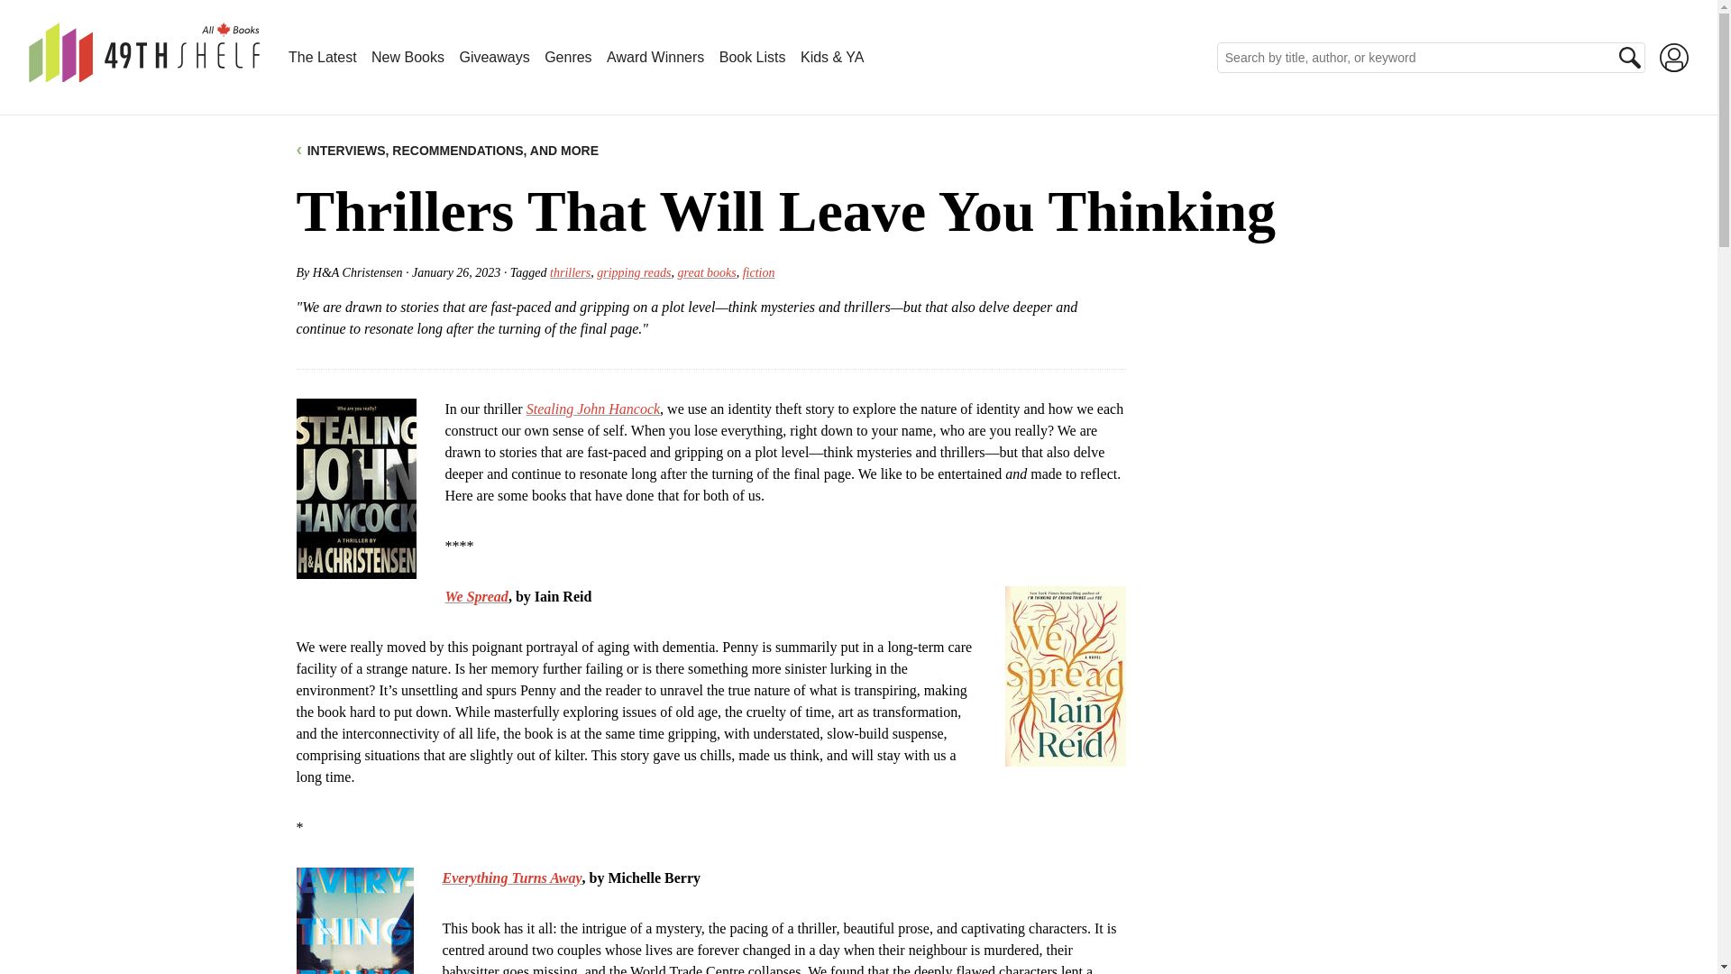 This screenshot has height=974, width=1731. What do you see at coordinates (707, 272) in the screenshot?
I see `View more blog posts tagged great books` at bounding box center [707, 272].